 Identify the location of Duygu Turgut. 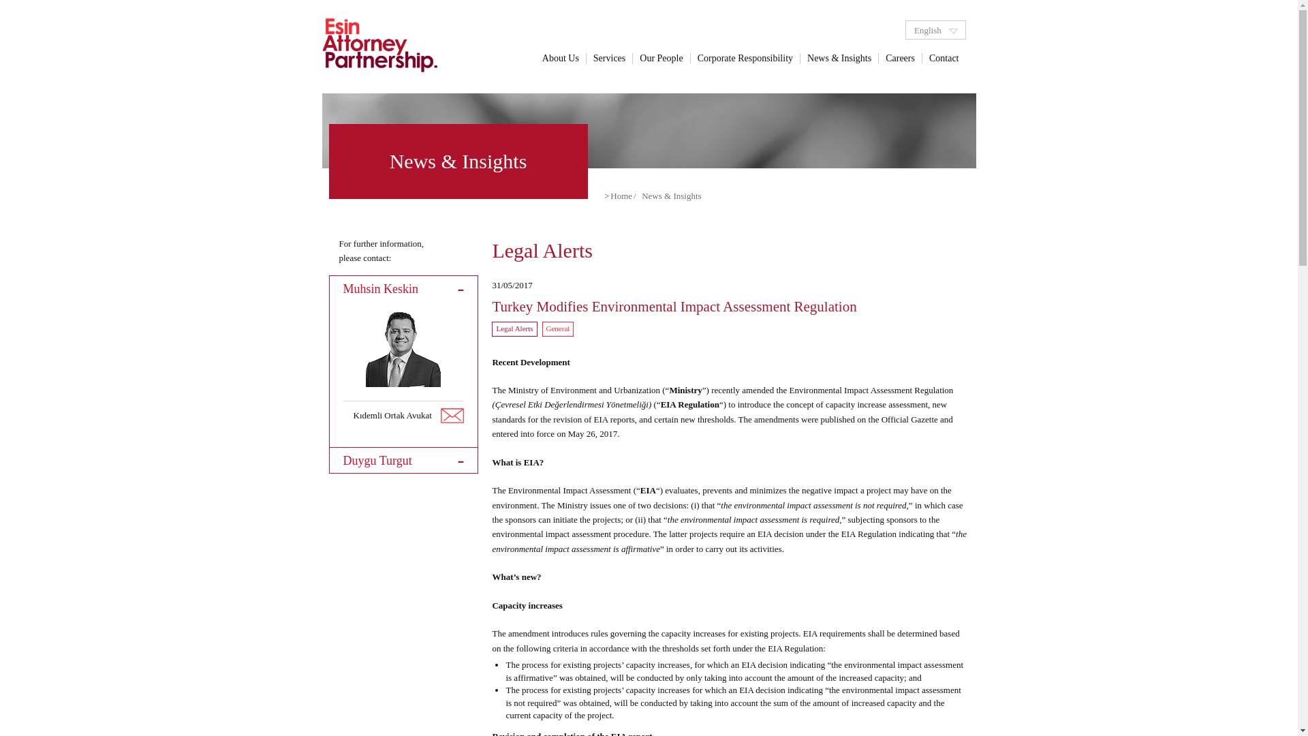
(403, 460).